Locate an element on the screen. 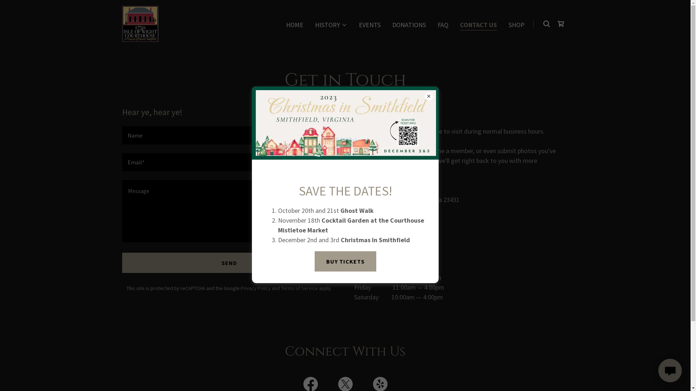 This screenshot has height=391, width=696. Privacy Policy is located at coordinates (256, 288).